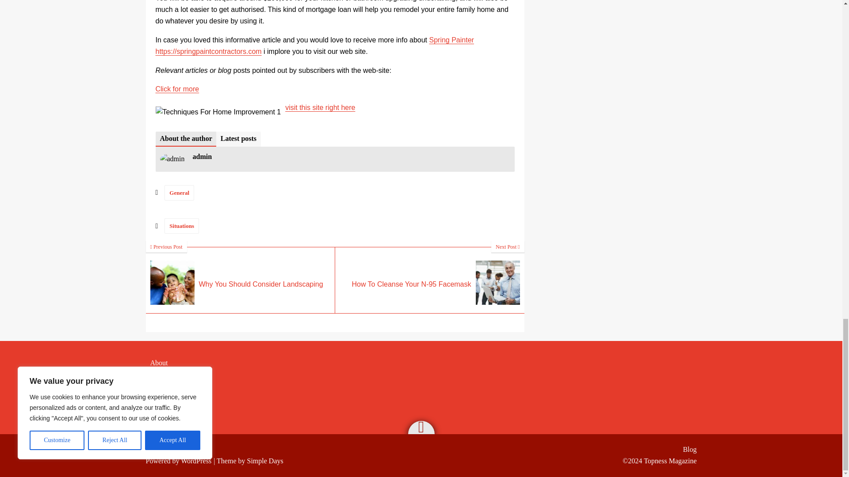 Image resolution: width=849 pixels, height=477 pixels. What do you see at coordinates (181, 226) in the screenshot?
I see `Situations` at bounding box center [181, 226].